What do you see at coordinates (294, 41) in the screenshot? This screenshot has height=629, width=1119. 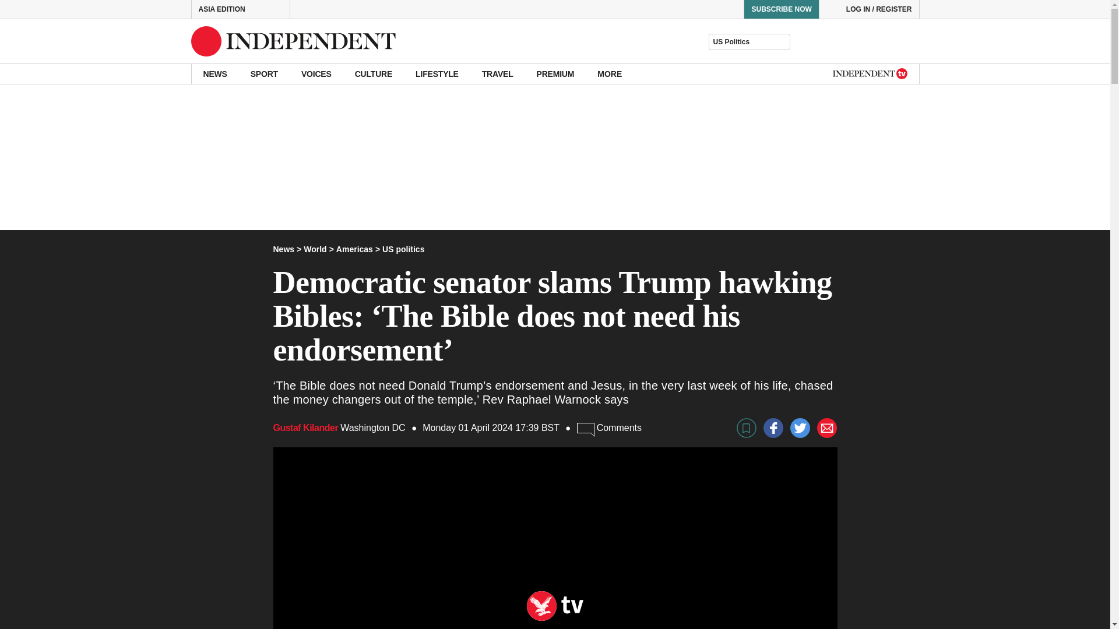 I see `Independent` at bounding box center [294, 41].